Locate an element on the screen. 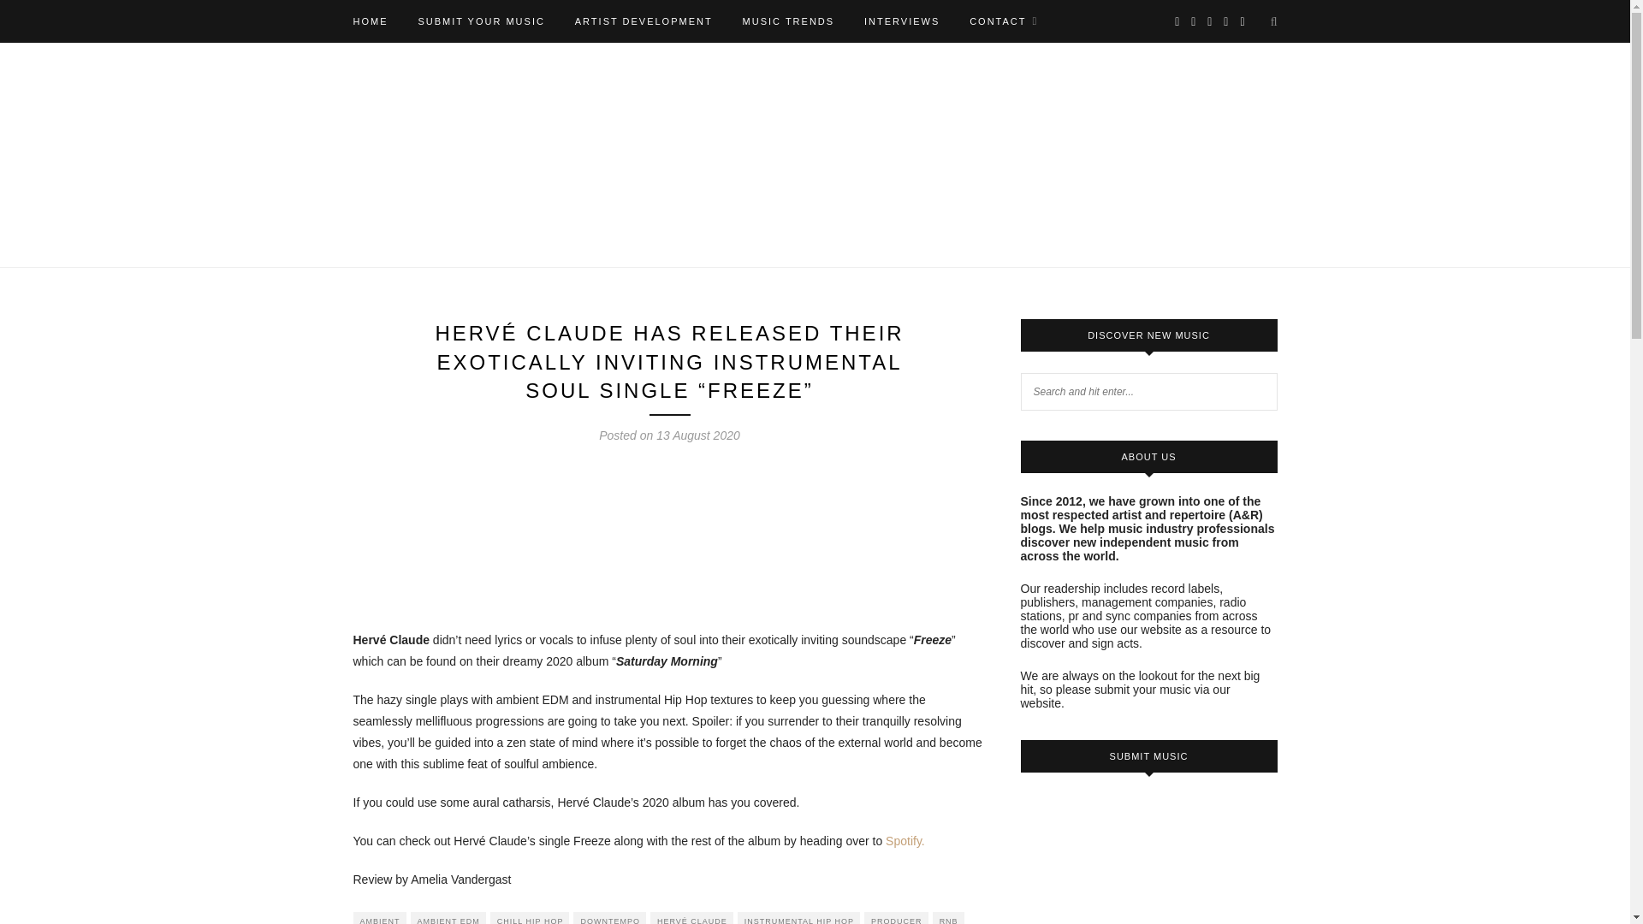 Image resolution: width=1643 pixels, height=924 pixels. INTERVIEWS is located at coordinates (902, 21).